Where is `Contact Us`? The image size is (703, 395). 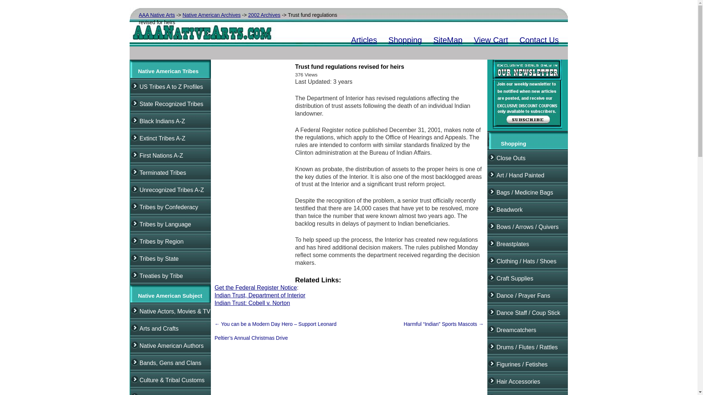 Contact Us is located at coordinates (539, 40).